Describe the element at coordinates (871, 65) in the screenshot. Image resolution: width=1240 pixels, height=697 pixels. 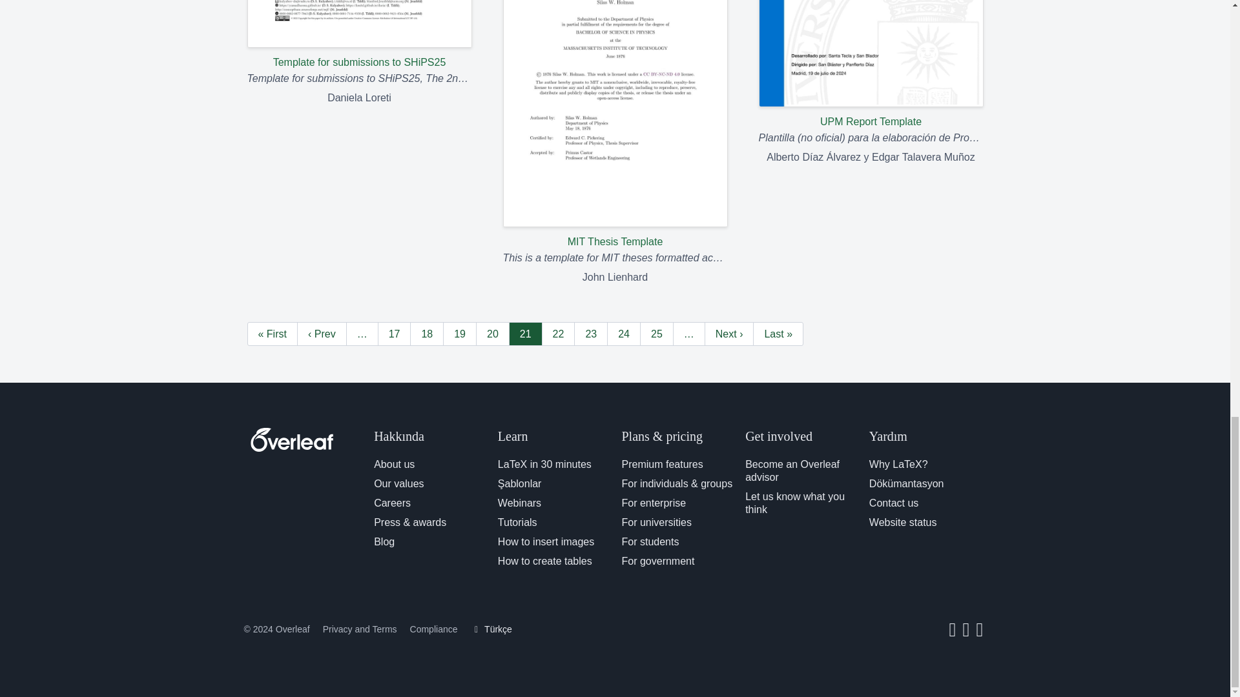
I see `UPM Report Template` at that location.